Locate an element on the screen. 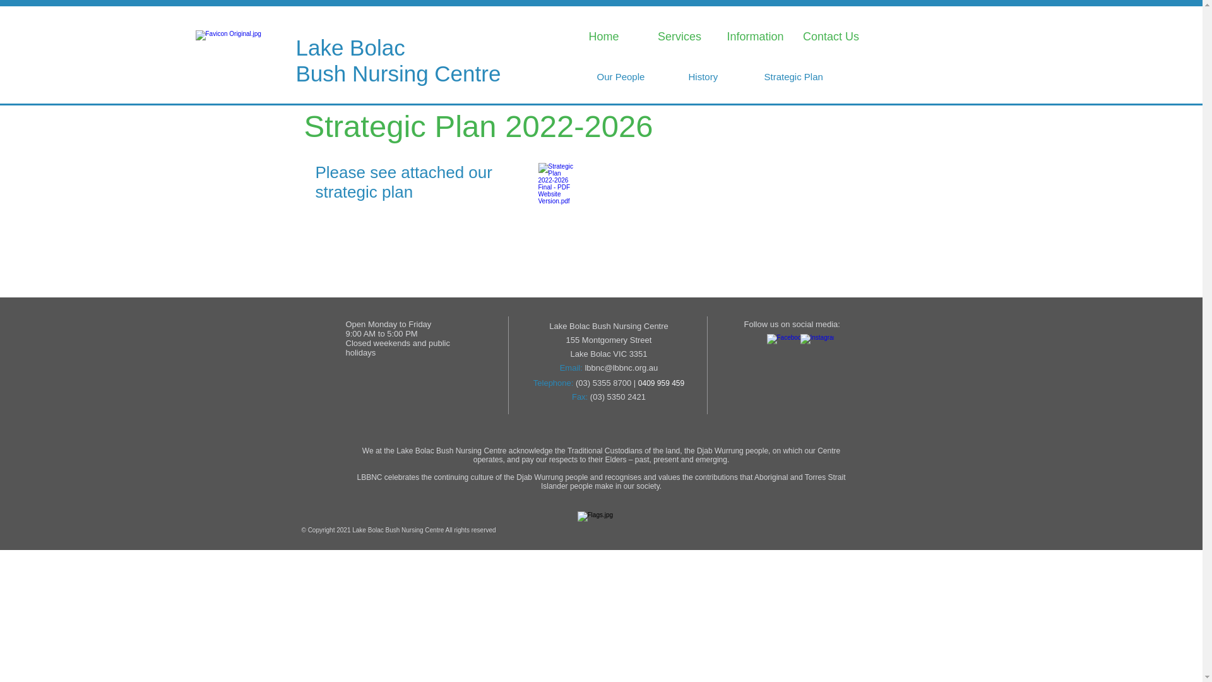 The width and height of the screenshot is (1212, 682). Our People is located at coordinates (621, 77).